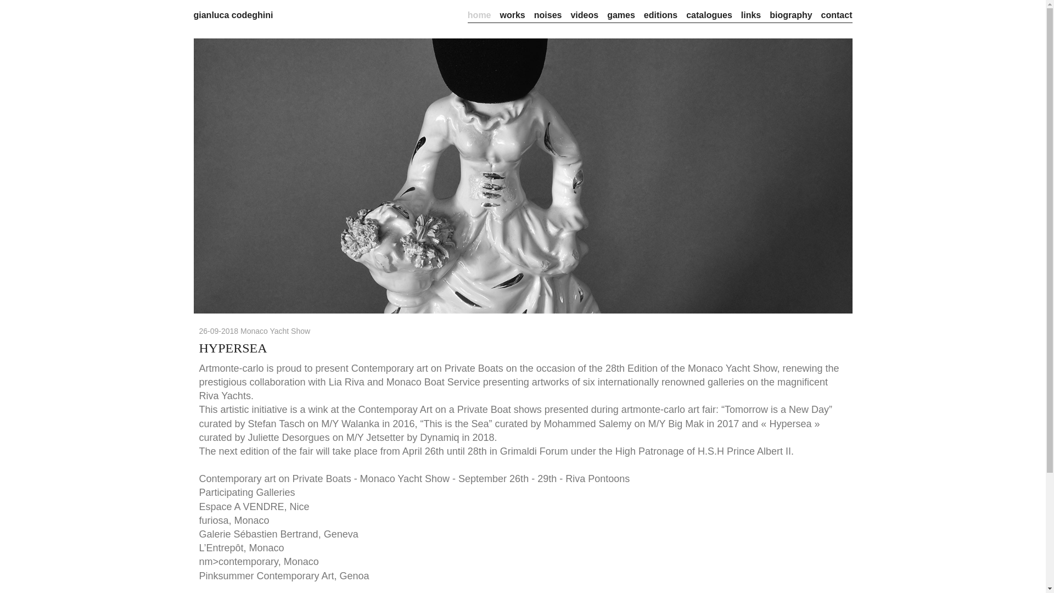 The height and width of the screenshot is (593, 1054). I want to click on home, so click(479, 15).